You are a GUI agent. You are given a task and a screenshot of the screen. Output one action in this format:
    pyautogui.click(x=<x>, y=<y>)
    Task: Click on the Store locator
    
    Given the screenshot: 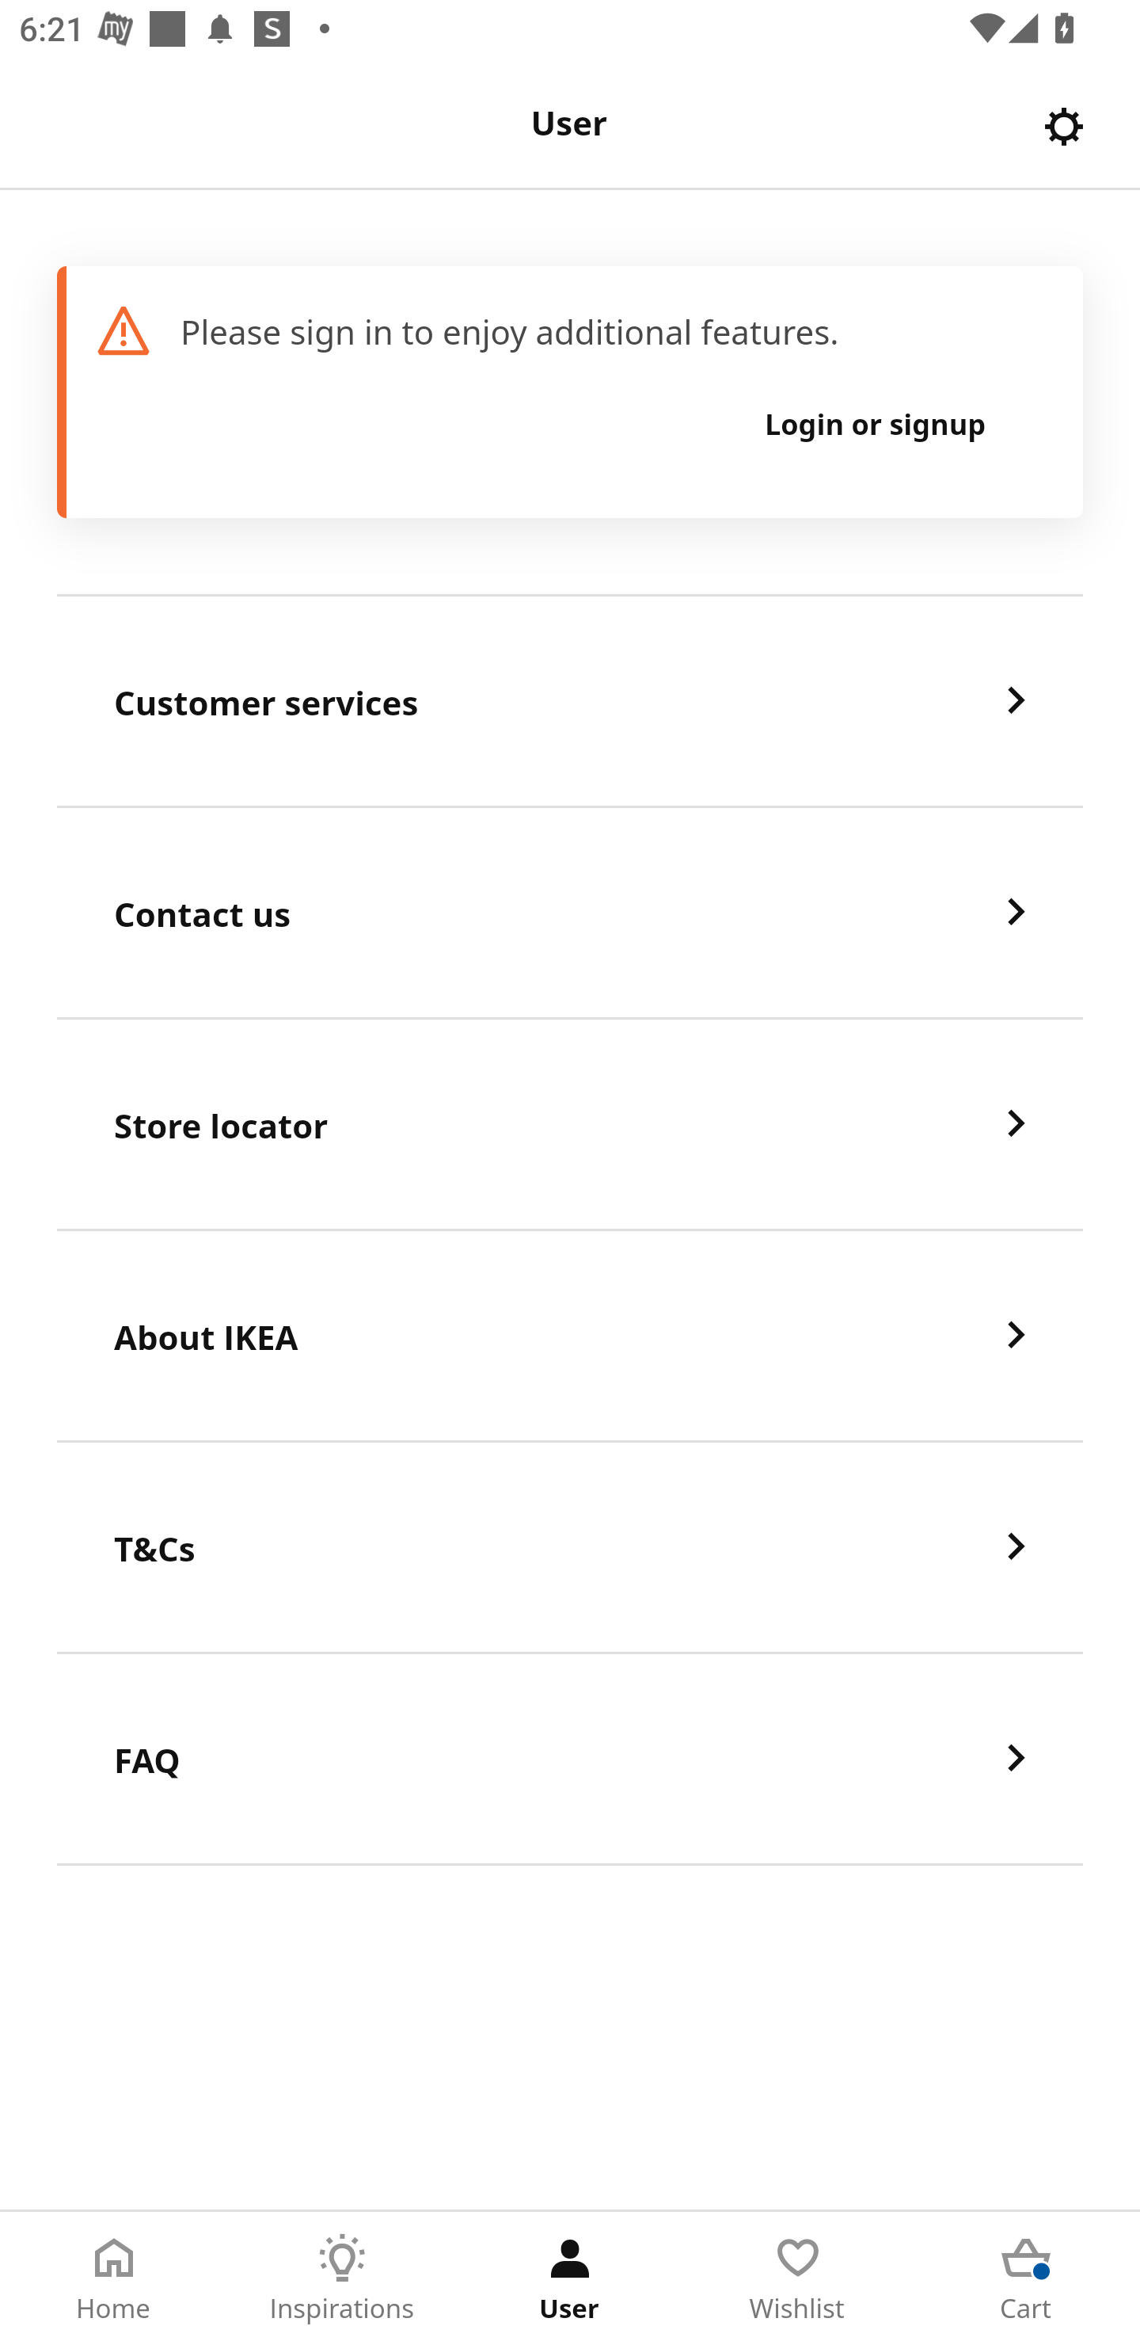 What is the action you would take?
    pyautogui.click(x=570, y=1125)
    